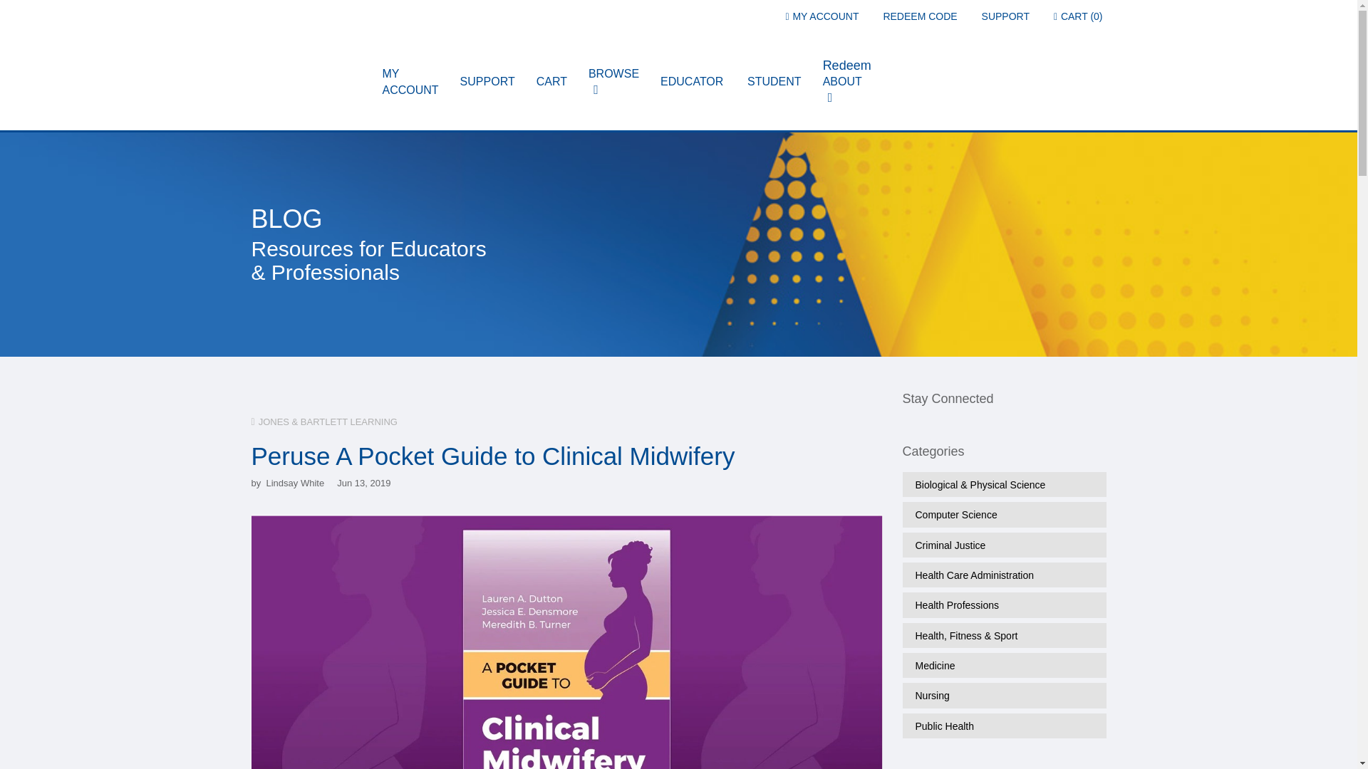 The width and height of the screenshot is (1368, 769). Describe the element at coordinates (415, 83) in the screenshot. I see `MY ACCOUNT` at that location.